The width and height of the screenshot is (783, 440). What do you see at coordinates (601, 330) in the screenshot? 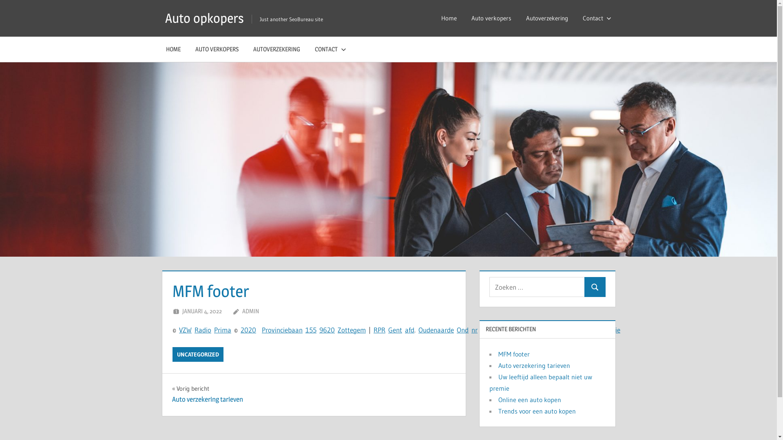
I see `a` at bounding box center [601, 330].